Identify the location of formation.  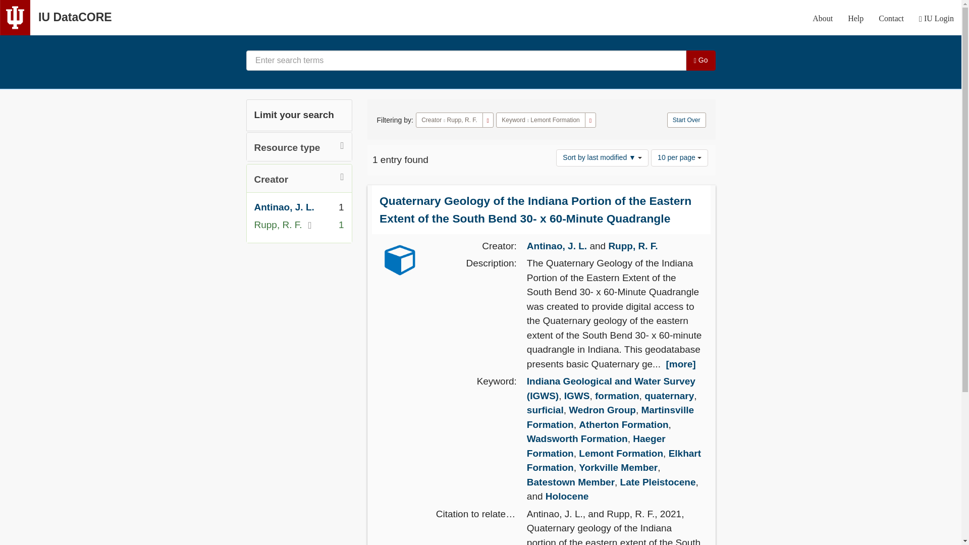
(617, 396).